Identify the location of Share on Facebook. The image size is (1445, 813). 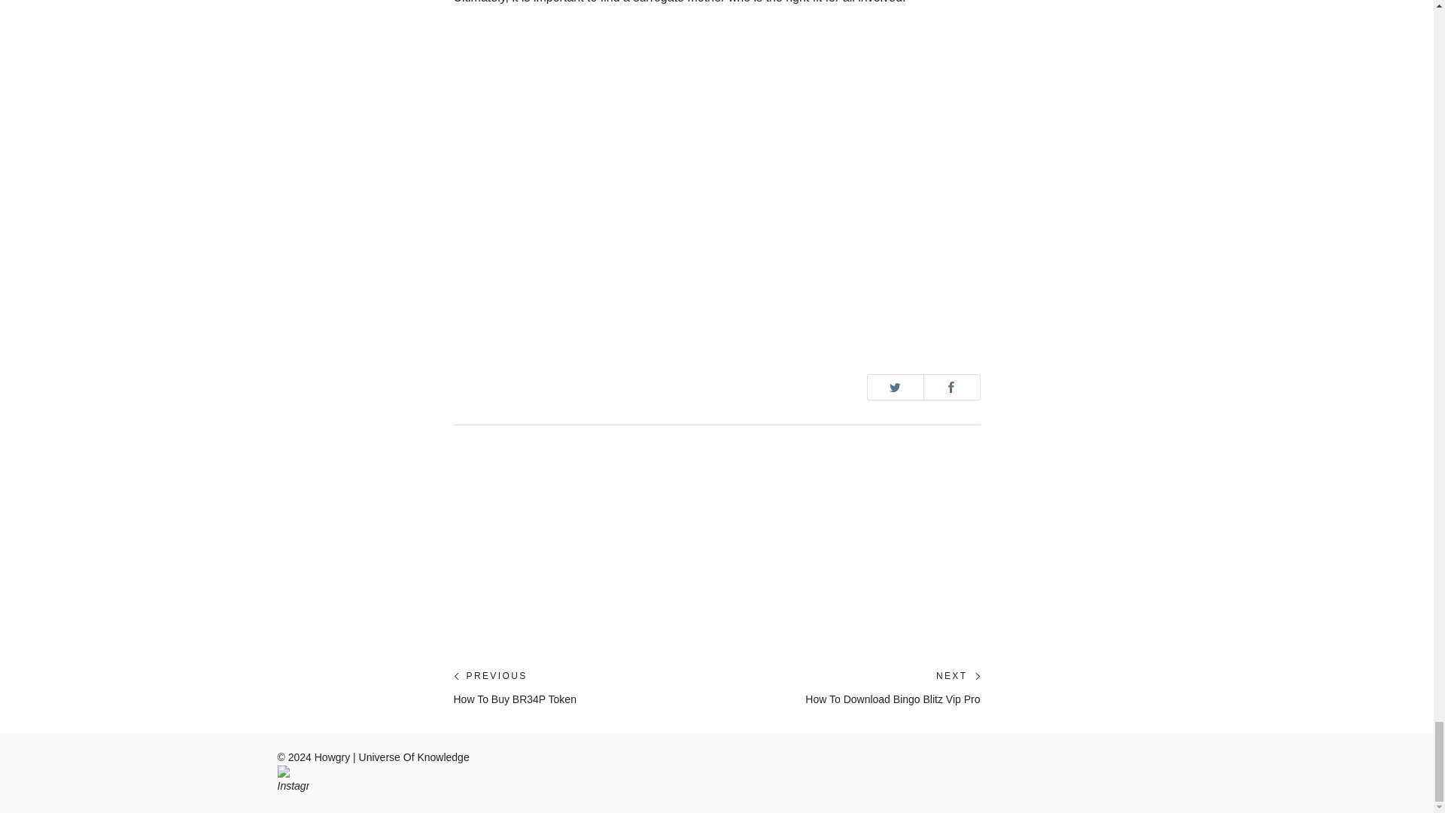
(895, 387).